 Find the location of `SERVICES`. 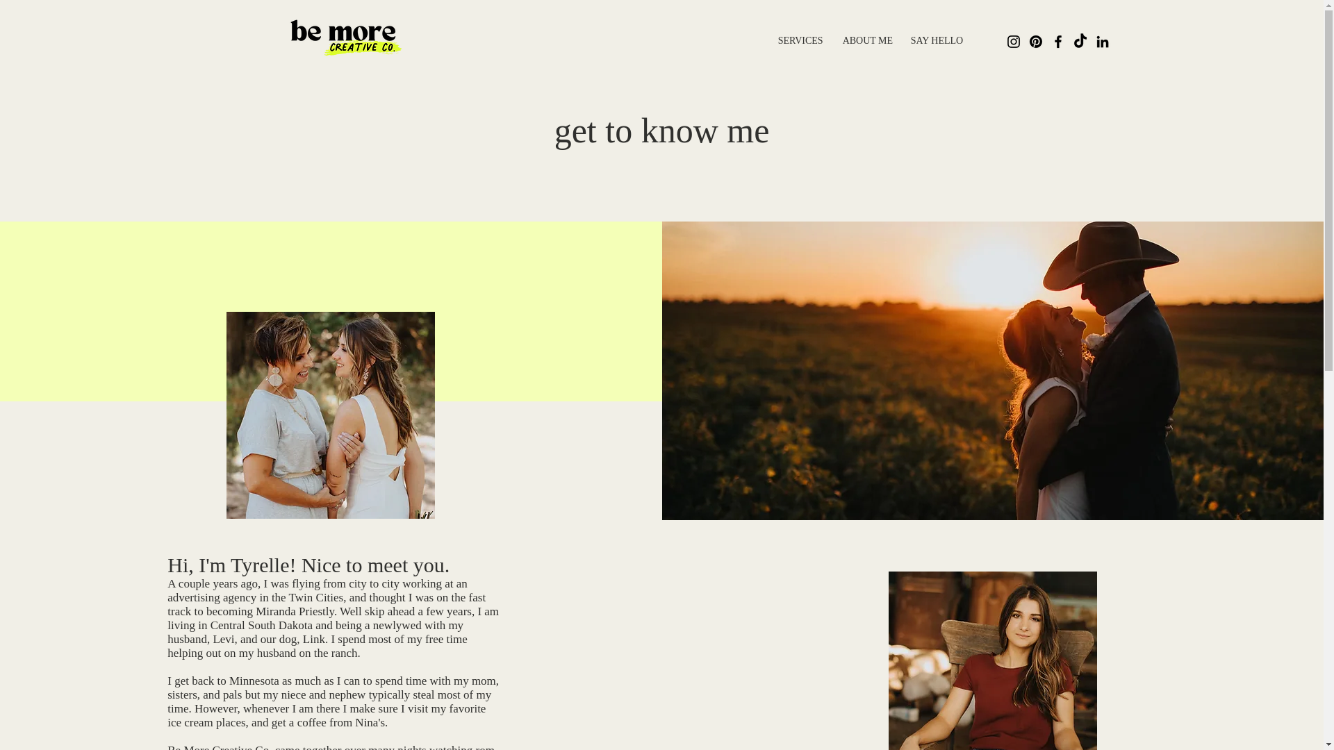

SERVICES is located at coordinates (800, 40).